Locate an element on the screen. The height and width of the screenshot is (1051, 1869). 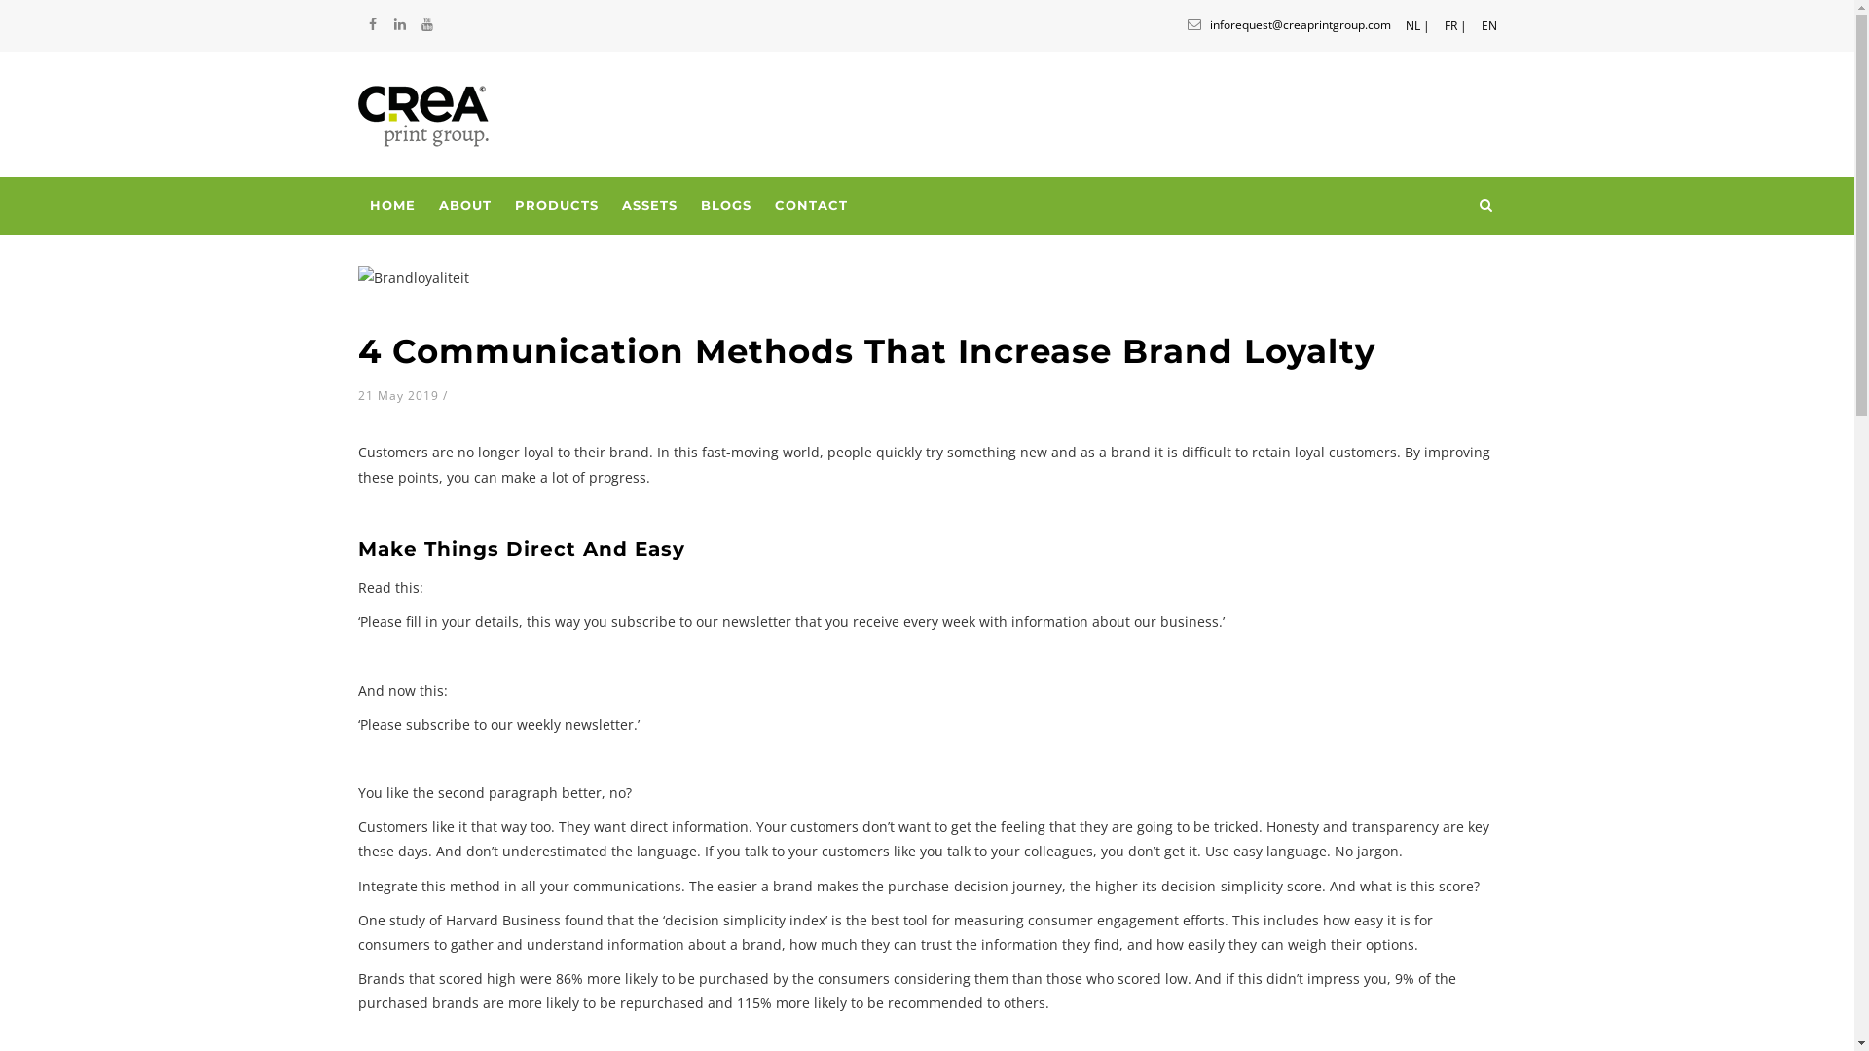
HOME is located at coordinates (393, 206).